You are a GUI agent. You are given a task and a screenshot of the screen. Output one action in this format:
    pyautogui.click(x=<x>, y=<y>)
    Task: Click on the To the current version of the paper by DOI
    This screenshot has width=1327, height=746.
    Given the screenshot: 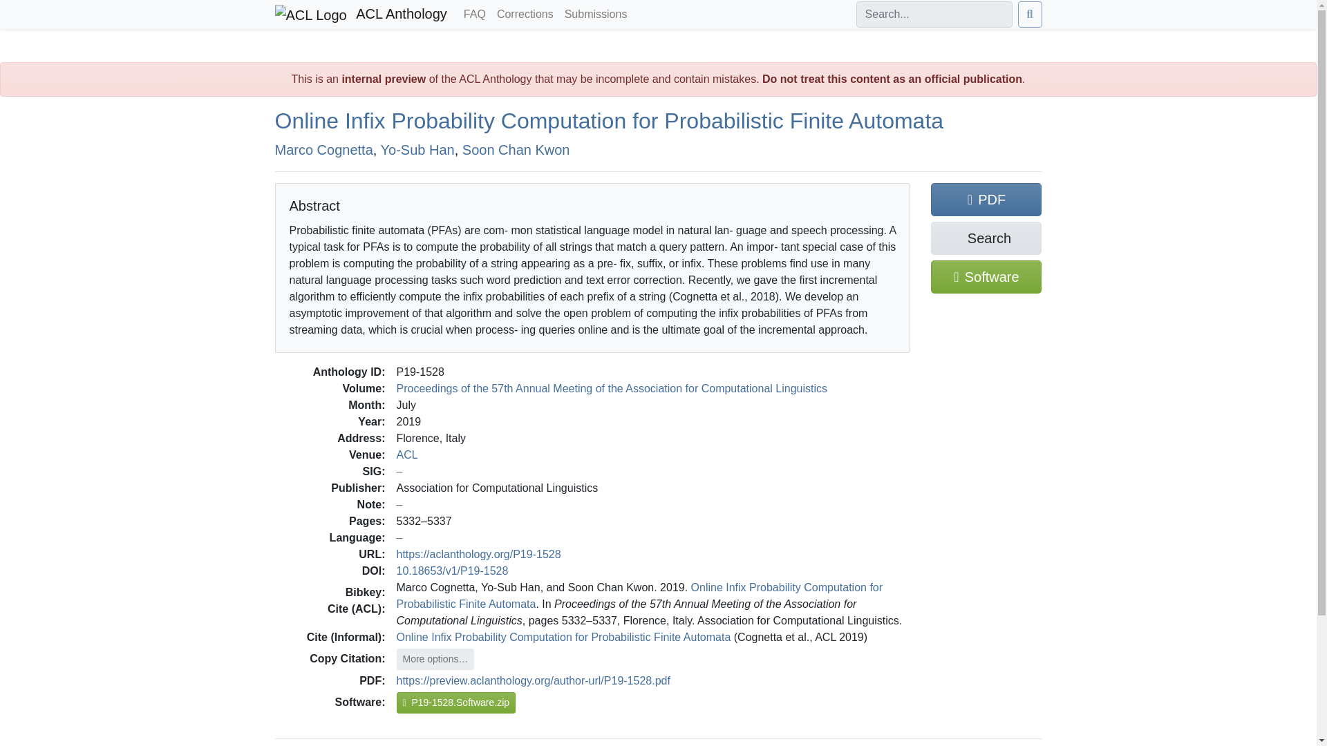 What is the action you would take?
    pyautogui.click(x=452, y=571)
    